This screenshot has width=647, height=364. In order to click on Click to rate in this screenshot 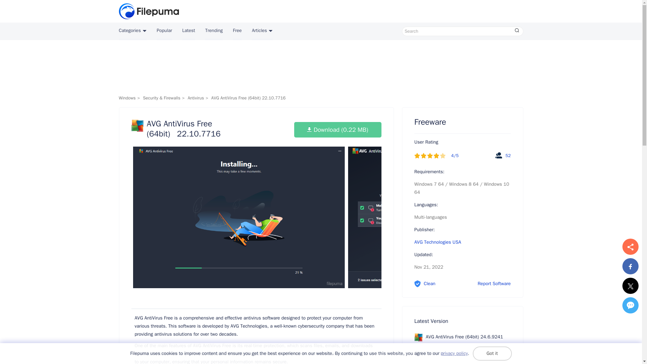, I will do `click(423, 155)`.